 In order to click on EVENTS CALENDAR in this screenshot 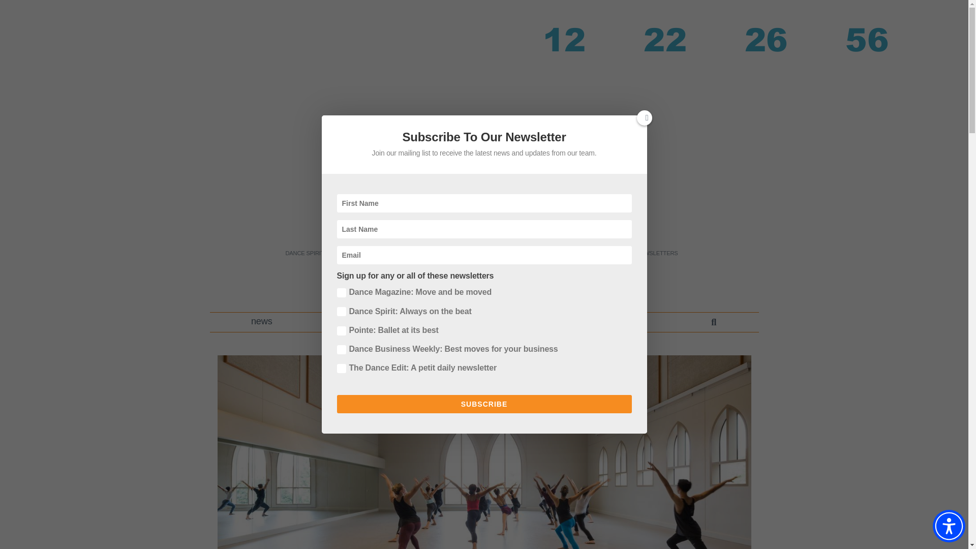, I will do `click(541, 253)`.